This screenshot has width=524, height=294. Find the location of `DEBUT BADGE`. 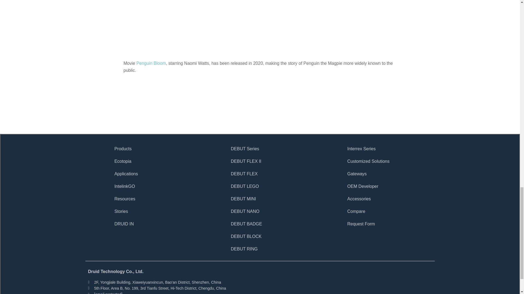

DEBUT BADGE is located at coordinates (275, 224).